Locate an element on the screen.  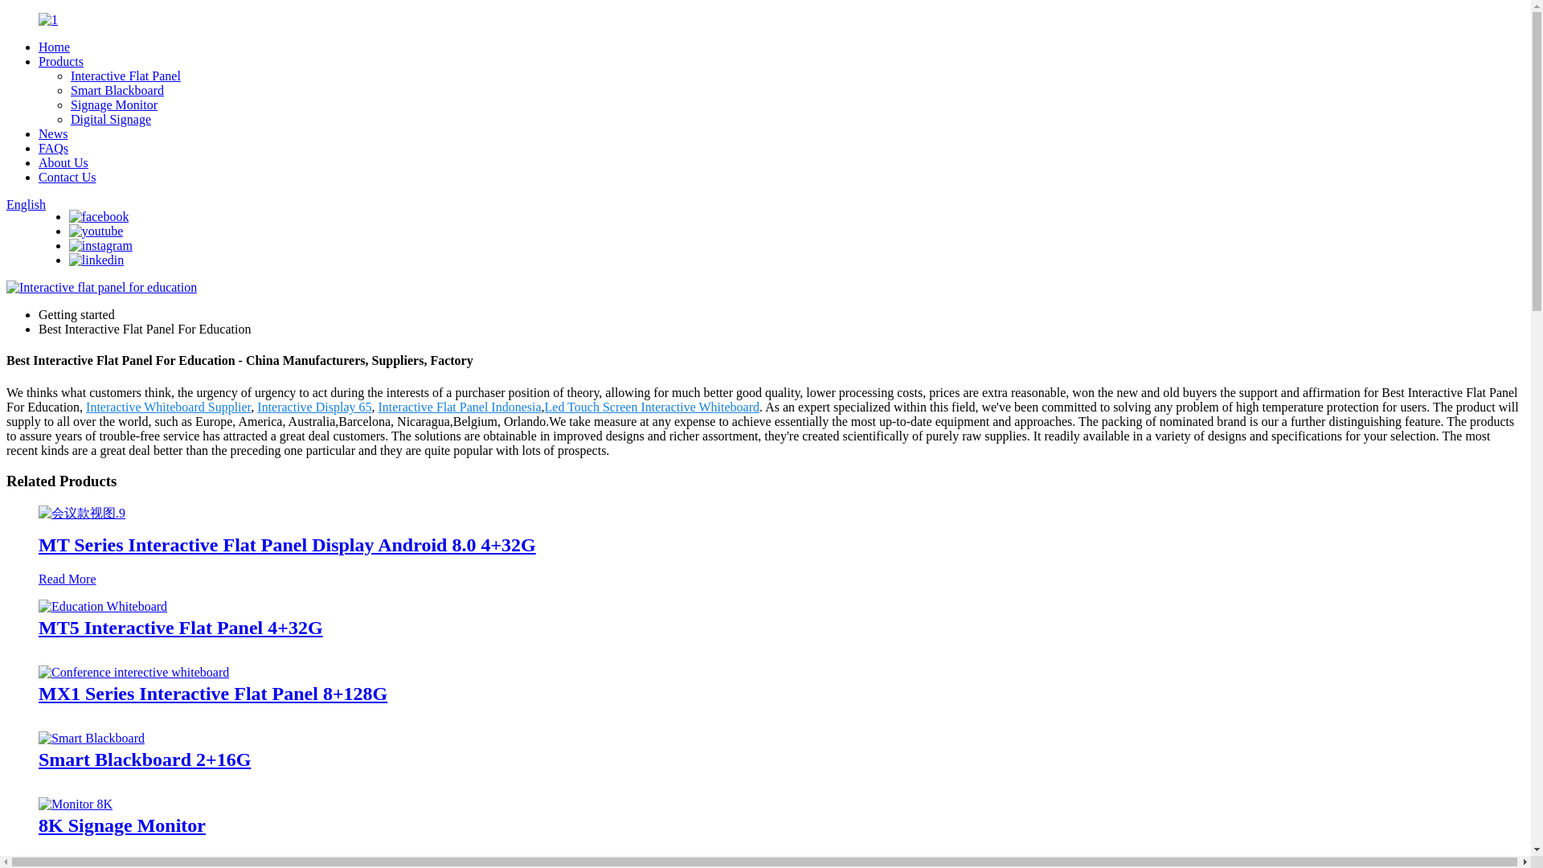
Led Touch Screen Interactive Whiteboard is located at coordinates (653, 407).